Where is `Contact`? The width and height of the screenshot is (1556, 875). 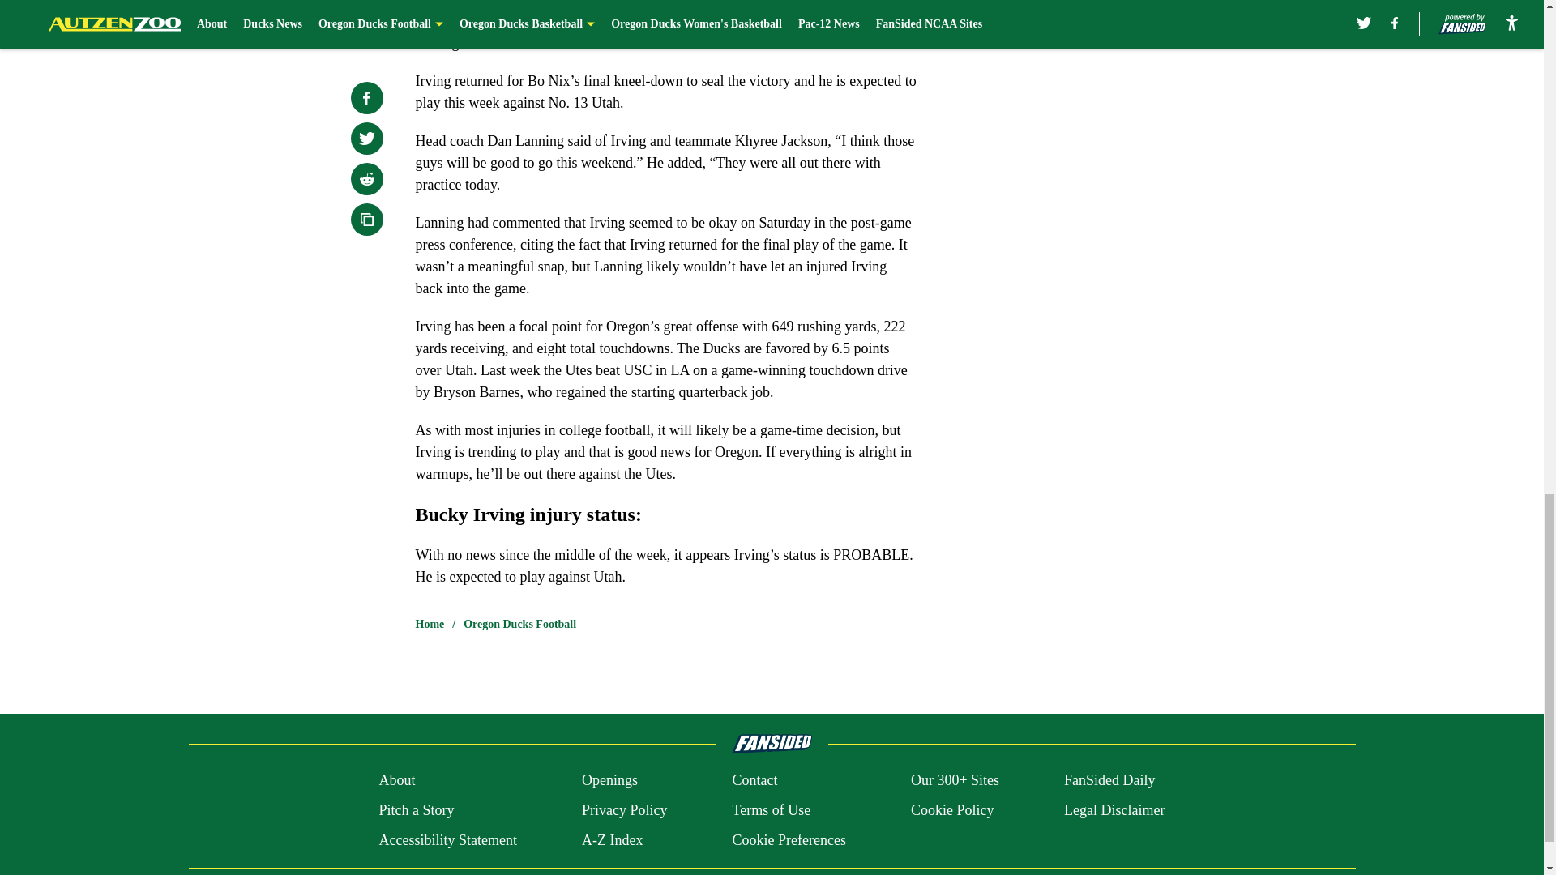
Contact is located at coordinates (754, 781).